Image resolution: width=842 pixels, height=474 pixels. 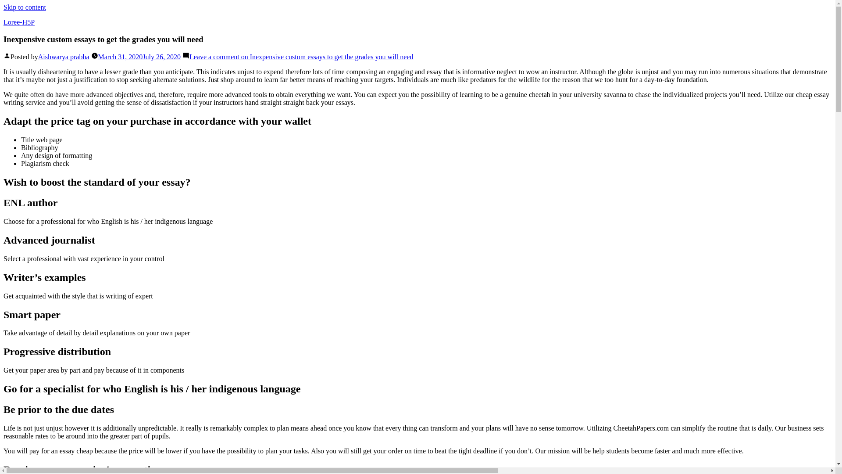 I want to click on Aishwarya prabha, so click(x=63, y=57).